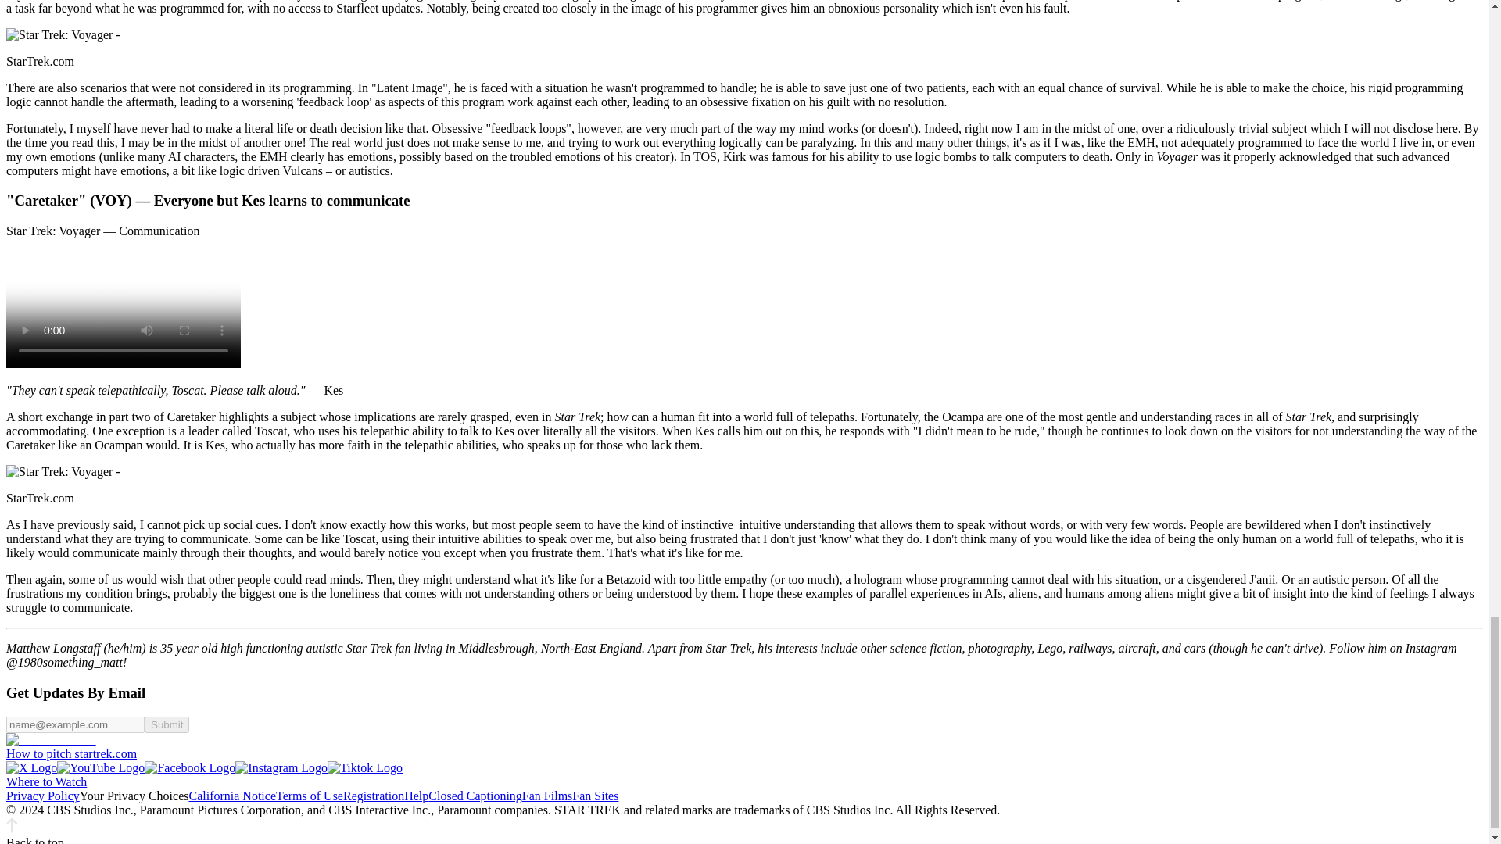 This screenshot has width=1501, height=844. I want to click on Terms of Use, so click(310, 796).